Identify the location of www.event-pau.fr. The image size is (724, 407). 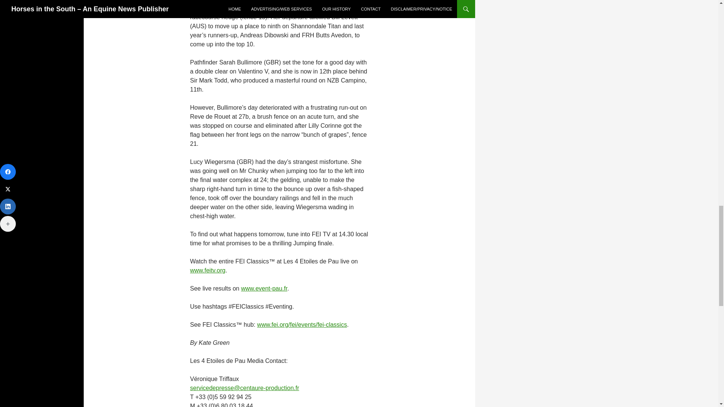
(264, 289).